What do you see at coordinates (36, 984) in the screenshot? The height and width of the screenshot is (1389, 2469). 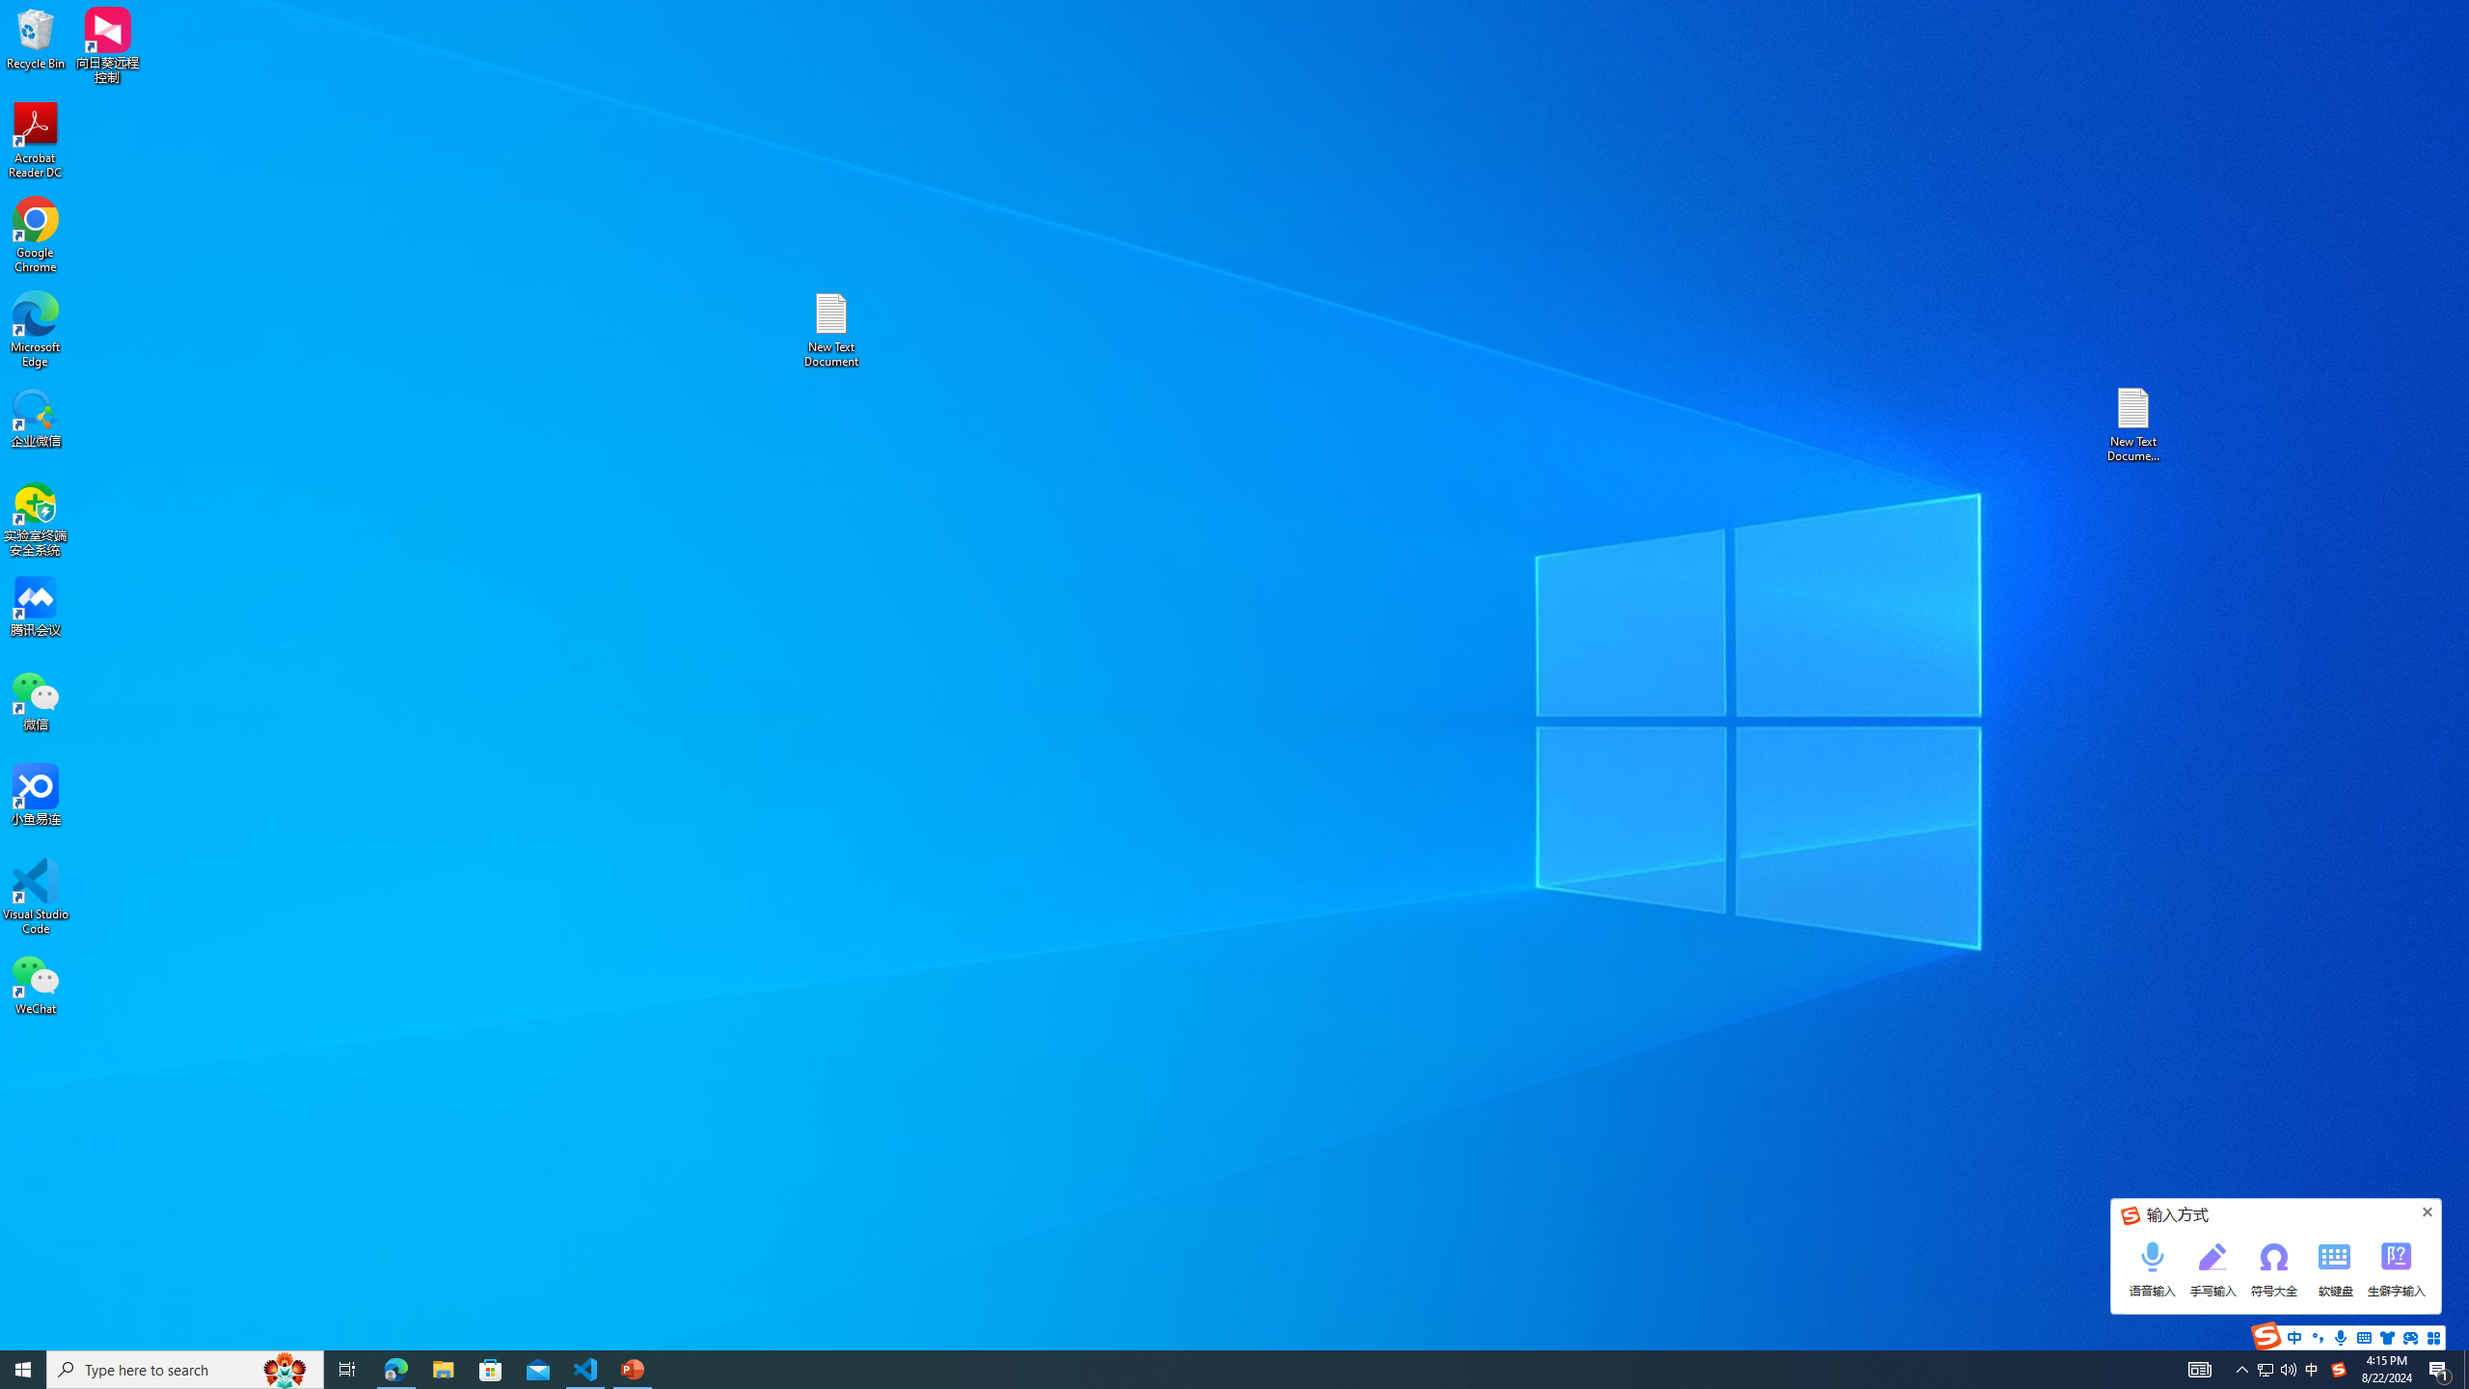 I see `WeChat` at bounding box center [36, 984].